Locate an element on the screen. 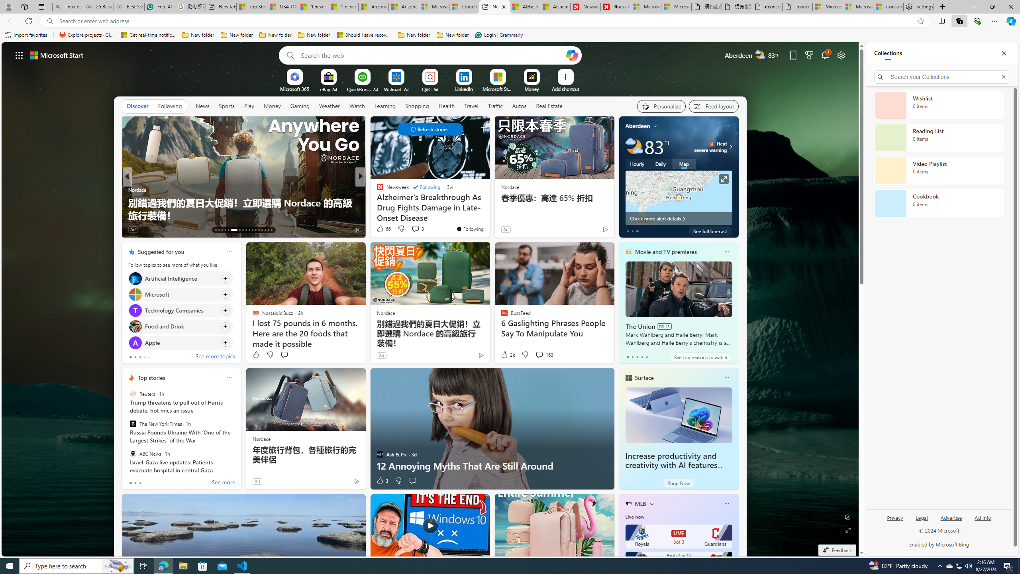 The width and height of the screenshot is (1020, 574). Search icon is located at coordinates (49, 21).